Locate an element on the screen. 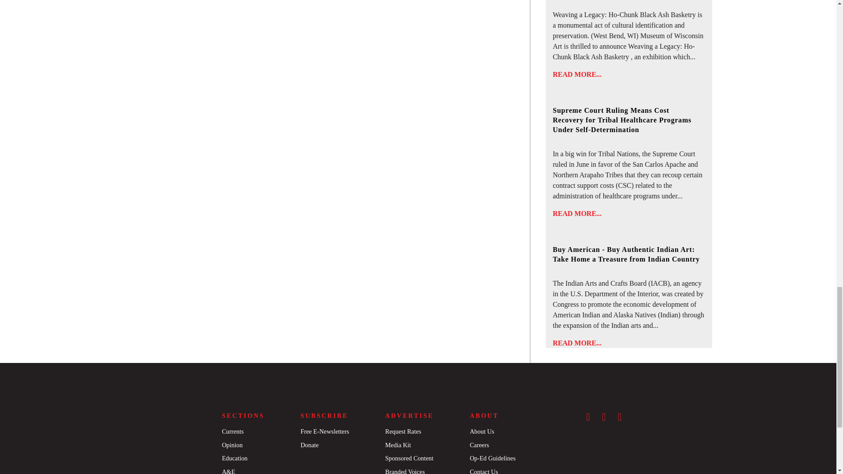  Donate is located at coordinates (309, 445).